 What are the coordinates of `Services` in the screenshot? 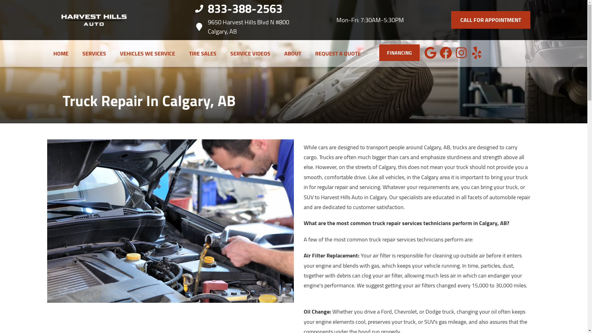 It's located at (94, 53).